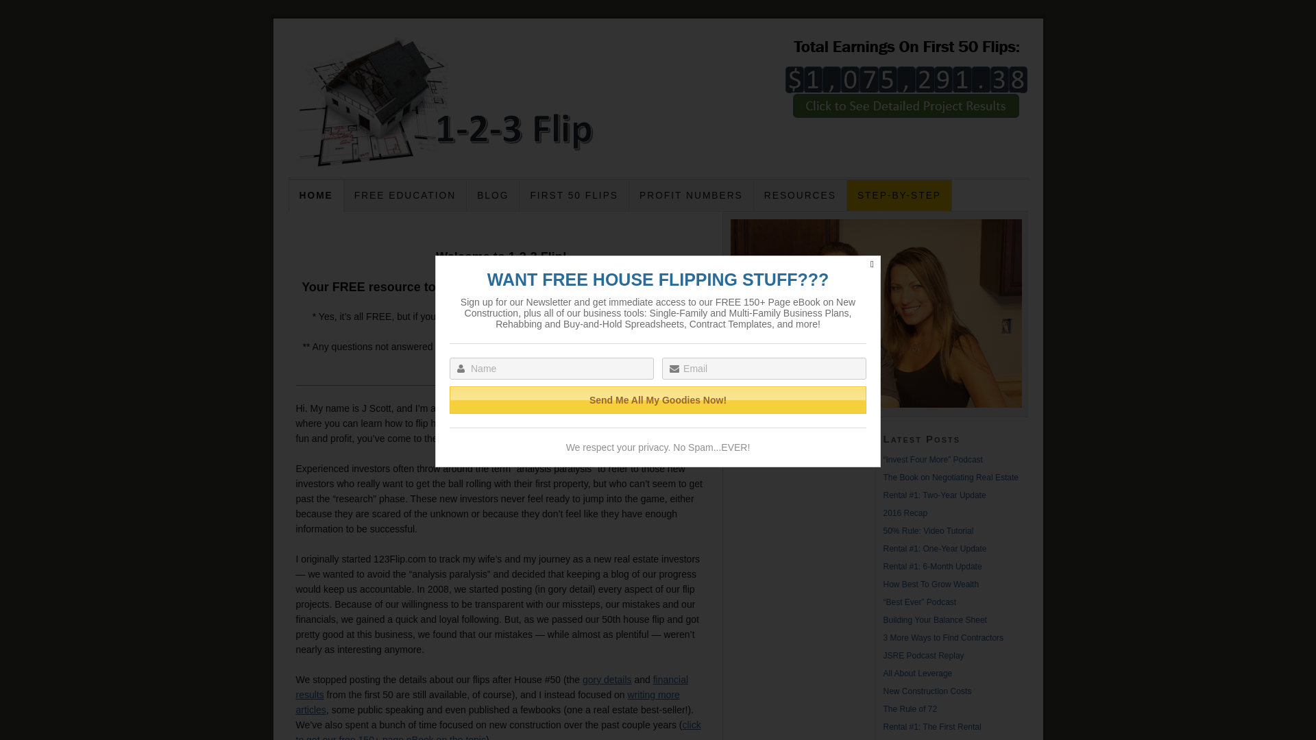 The image size is (1316, 740). Describe the element at coordinates (574, 196) in the screenshot. I see `FIRST 50 FLIPS` at that location.